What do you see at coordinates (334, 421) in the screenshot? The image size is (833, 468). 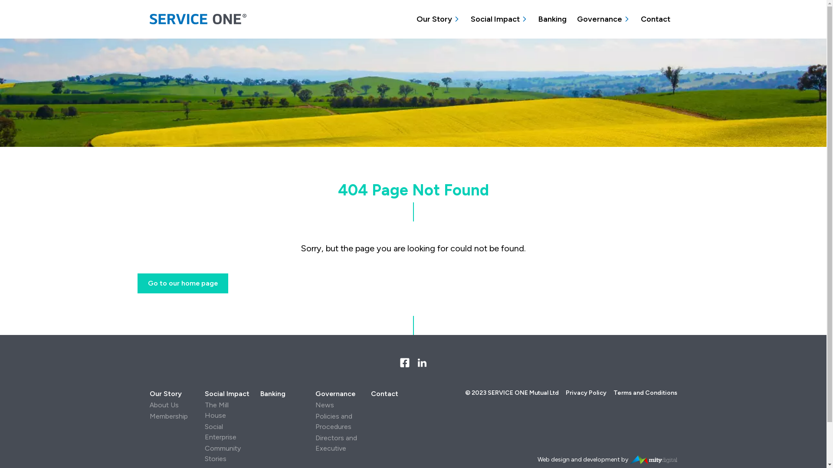 I see `Policies and Procedures` at bounding box center [334, 421].